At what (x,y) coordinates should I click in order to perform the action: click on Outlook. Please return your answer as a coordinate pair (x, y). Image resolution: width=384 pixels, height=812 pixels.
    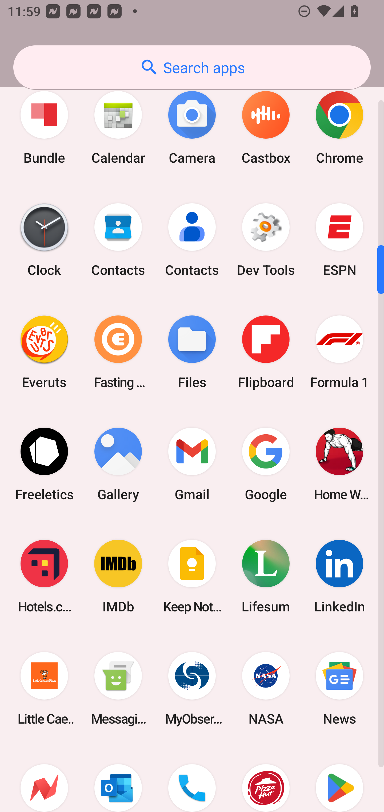
    Looking at the image, I should click on (118, 778).